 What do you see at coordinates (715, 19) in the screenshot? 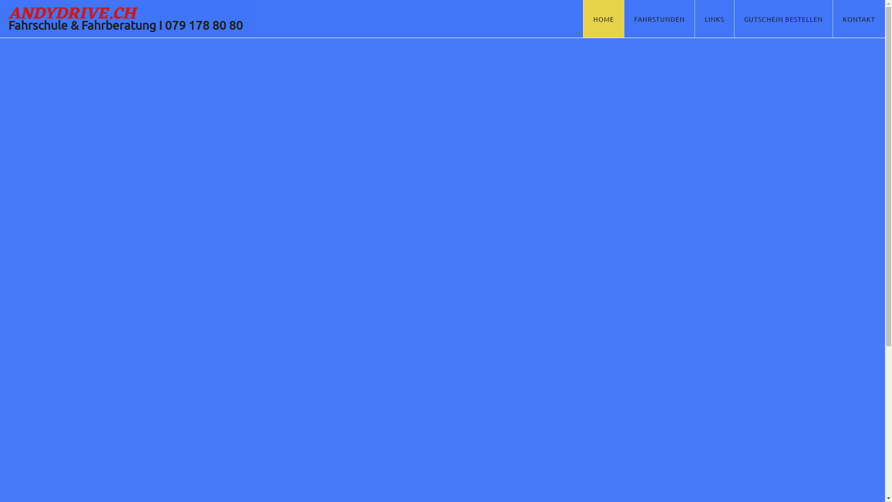
I see `LINKS` at bounding box center [715, 19].